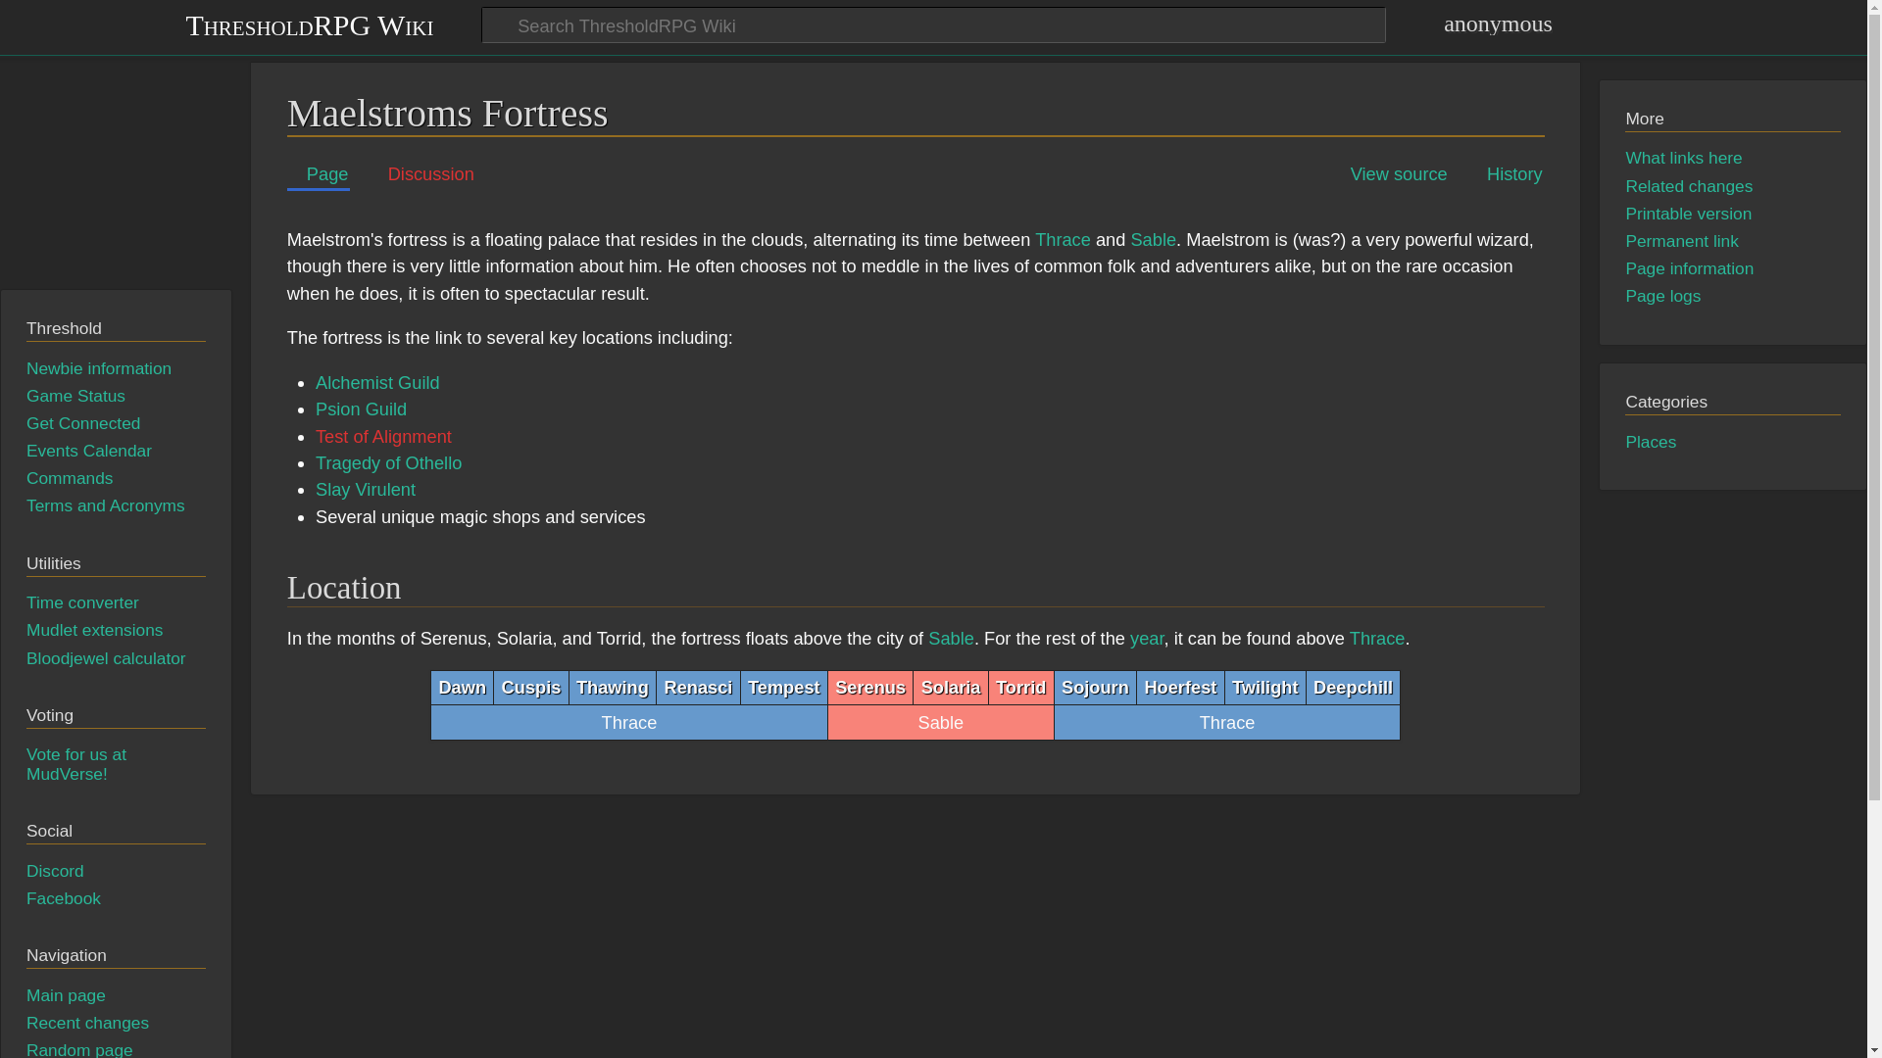 The image size is (1882, 1058). Describe the element at coordinates (55, 870) in the screenshot. I see `Discord` at that location.